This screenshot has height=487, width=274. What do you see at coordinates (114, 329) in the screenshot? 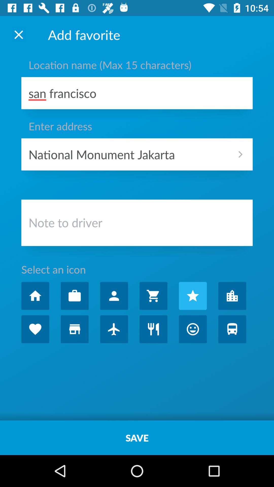
I see `open plane icon` at bounding box center [114, 329].